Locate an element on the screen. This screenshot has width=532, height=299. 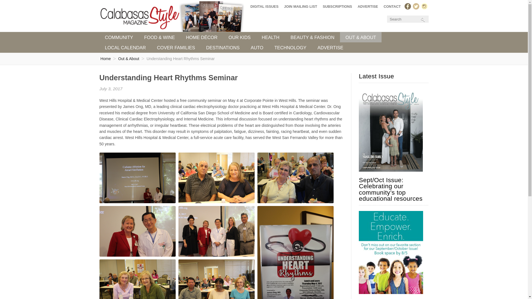
Understanding Heart Rhythms Seminar is located at coordinates (181, 59).